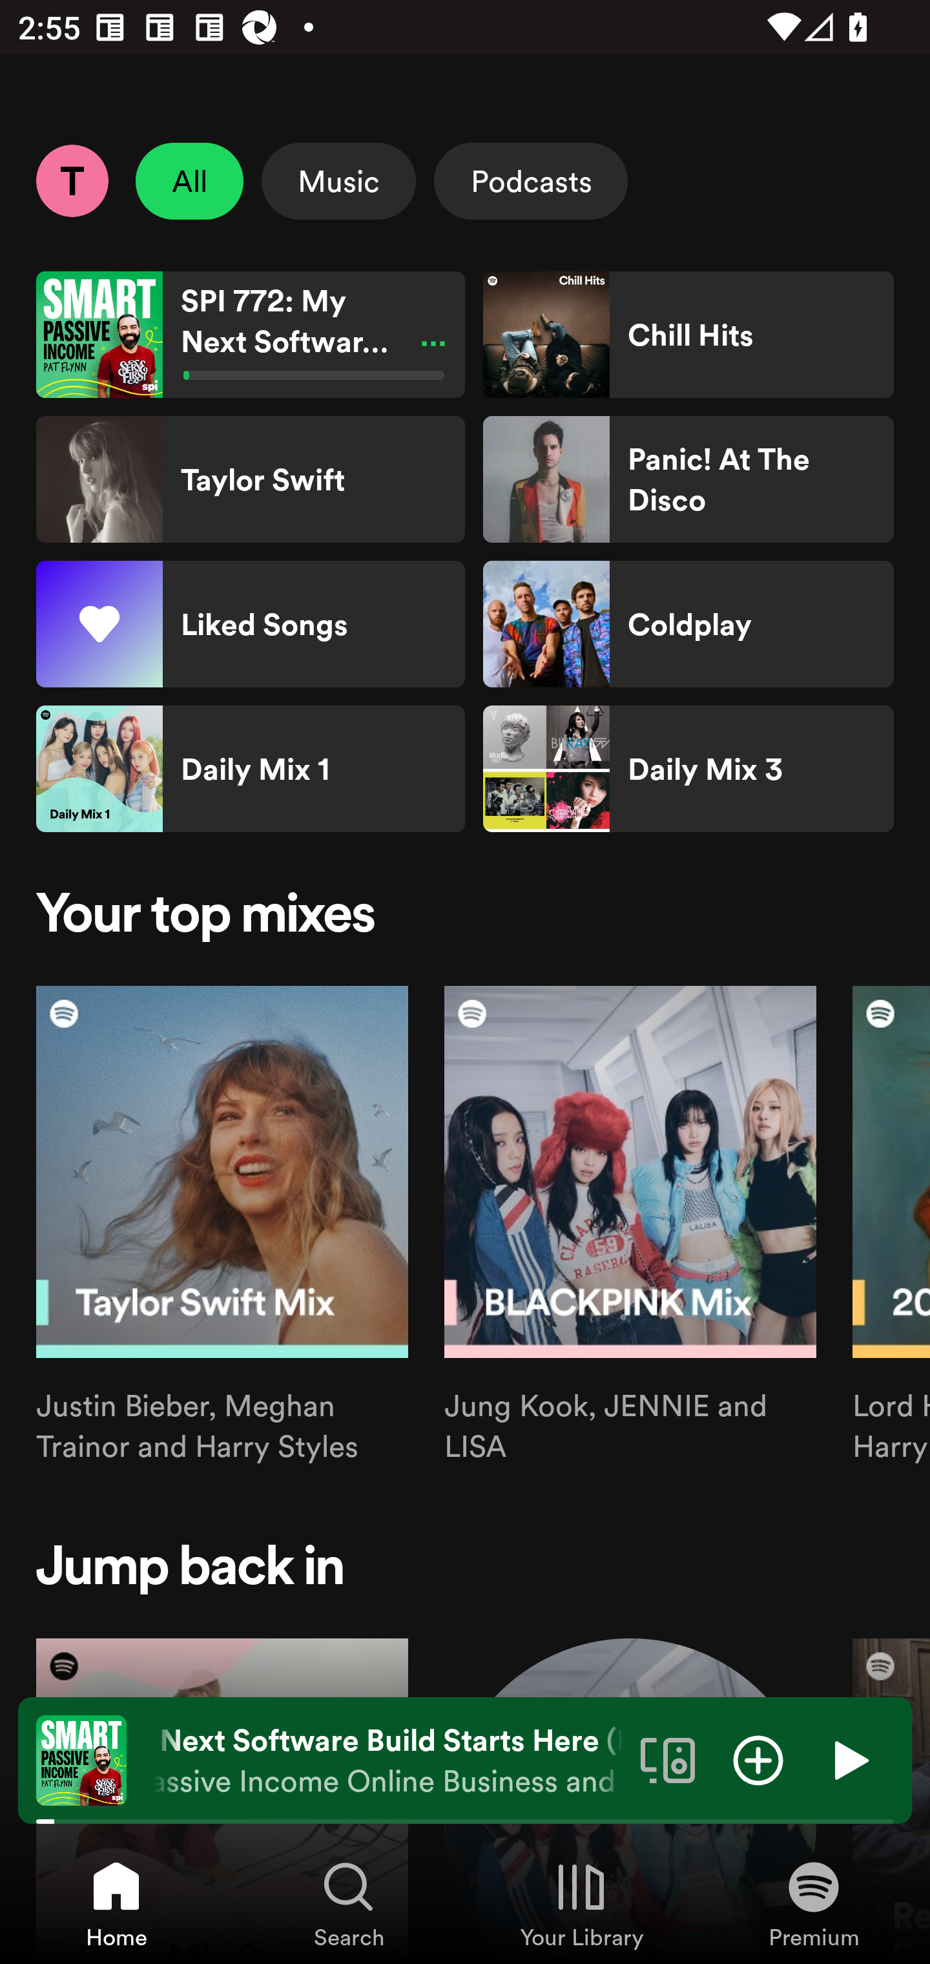 The height and width of the screenshot is (1964, 930). Describe the element at coordinates (190, 181) in the screenshot. I see `All Unselect All` at that location.